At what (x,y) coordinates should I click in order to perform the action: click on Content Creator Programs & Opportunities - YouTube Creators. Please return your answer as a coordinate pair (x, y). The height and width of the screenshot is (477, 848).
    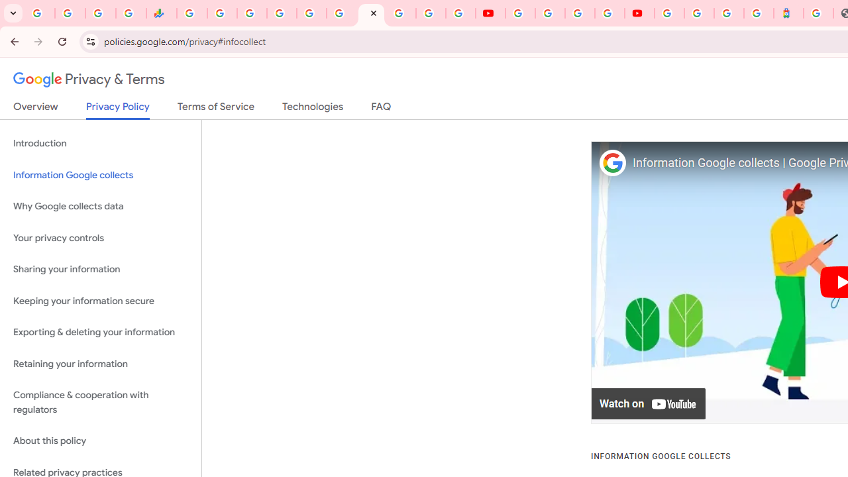
    Looking at the image, I should click on (640, 13).